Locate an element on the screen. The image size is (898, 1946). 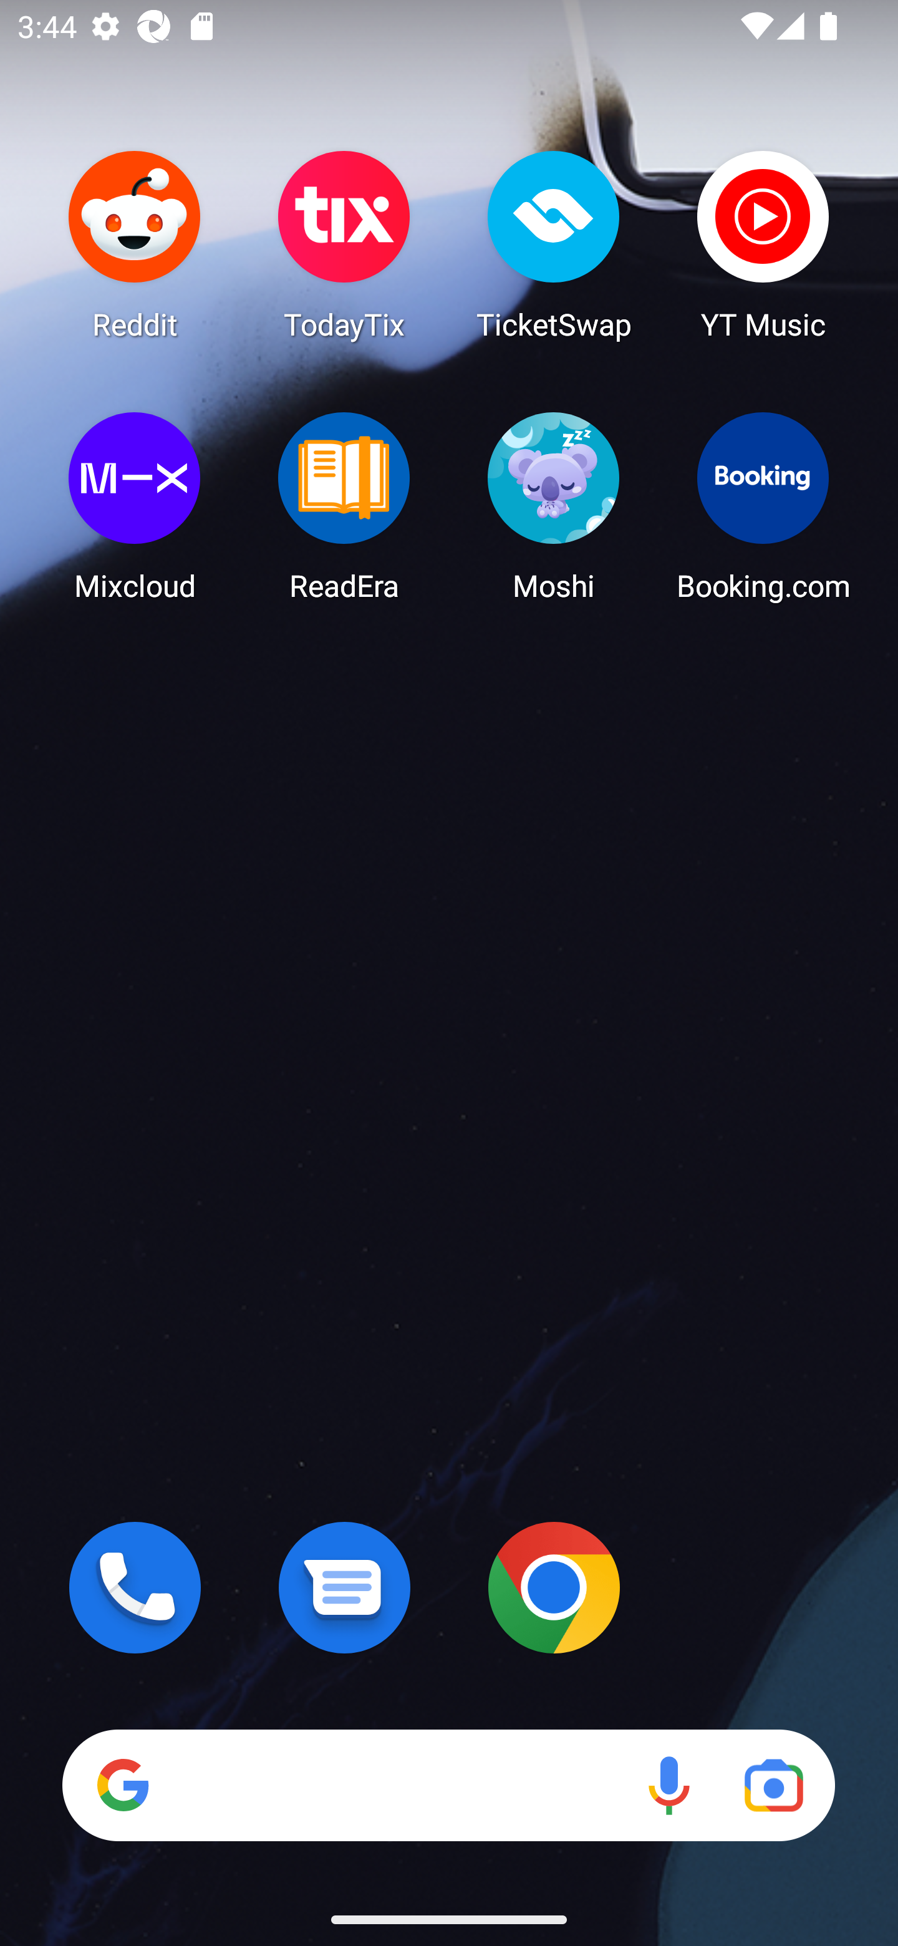
Google Lens is located at coordinates (773, 1785).